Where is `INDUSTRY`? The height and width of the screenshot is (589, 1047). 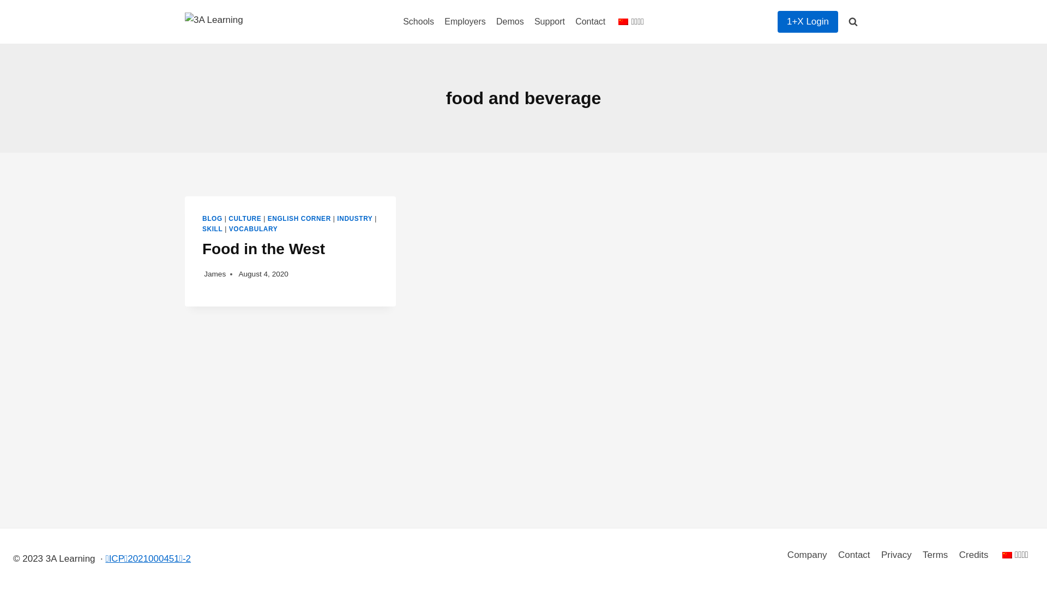 INDUSTRY is located at coordinates (354, 219).